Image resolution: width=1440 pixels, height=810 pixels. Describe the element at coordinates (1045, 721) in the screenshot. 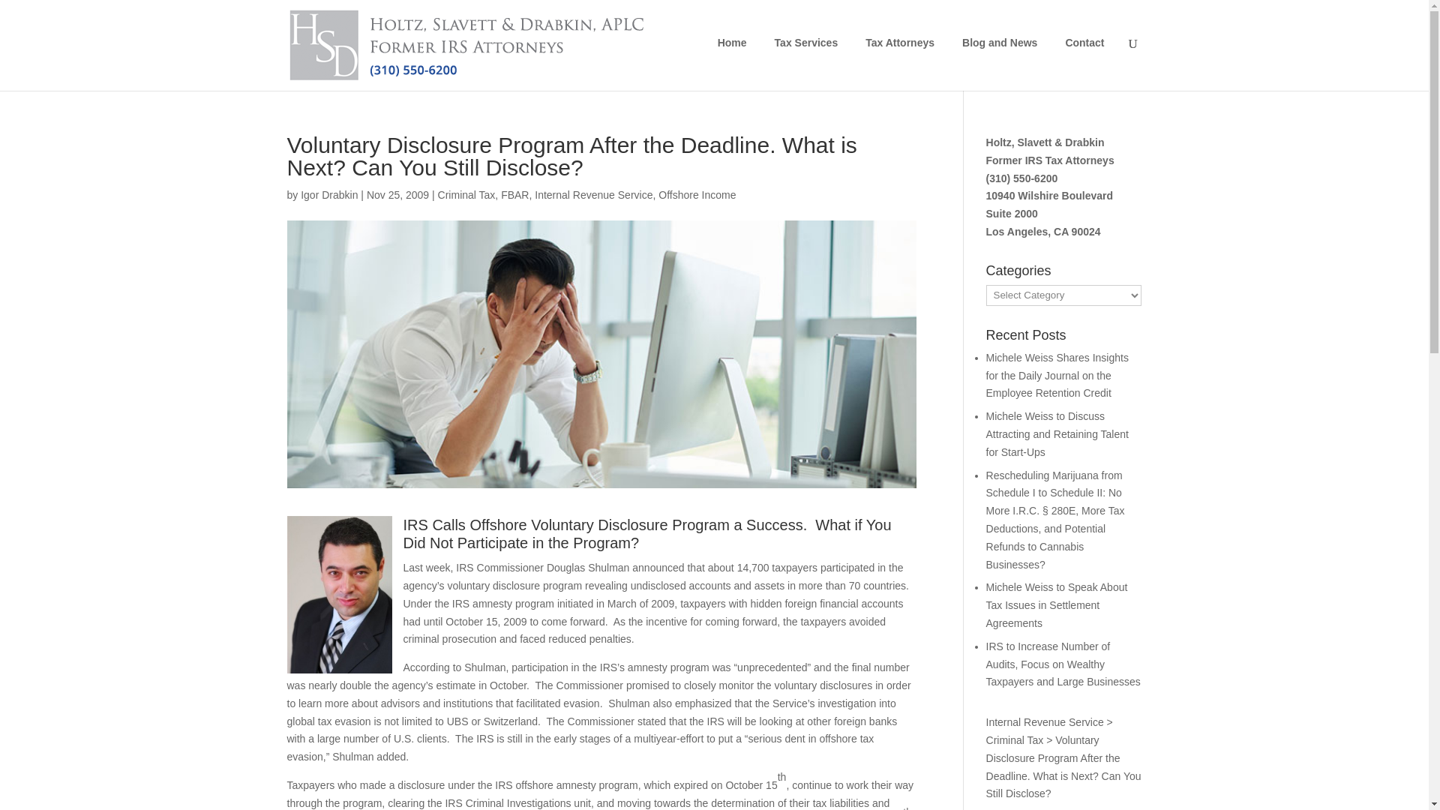

I see `Go to the Internal Revenue Service category archives.` at that location.